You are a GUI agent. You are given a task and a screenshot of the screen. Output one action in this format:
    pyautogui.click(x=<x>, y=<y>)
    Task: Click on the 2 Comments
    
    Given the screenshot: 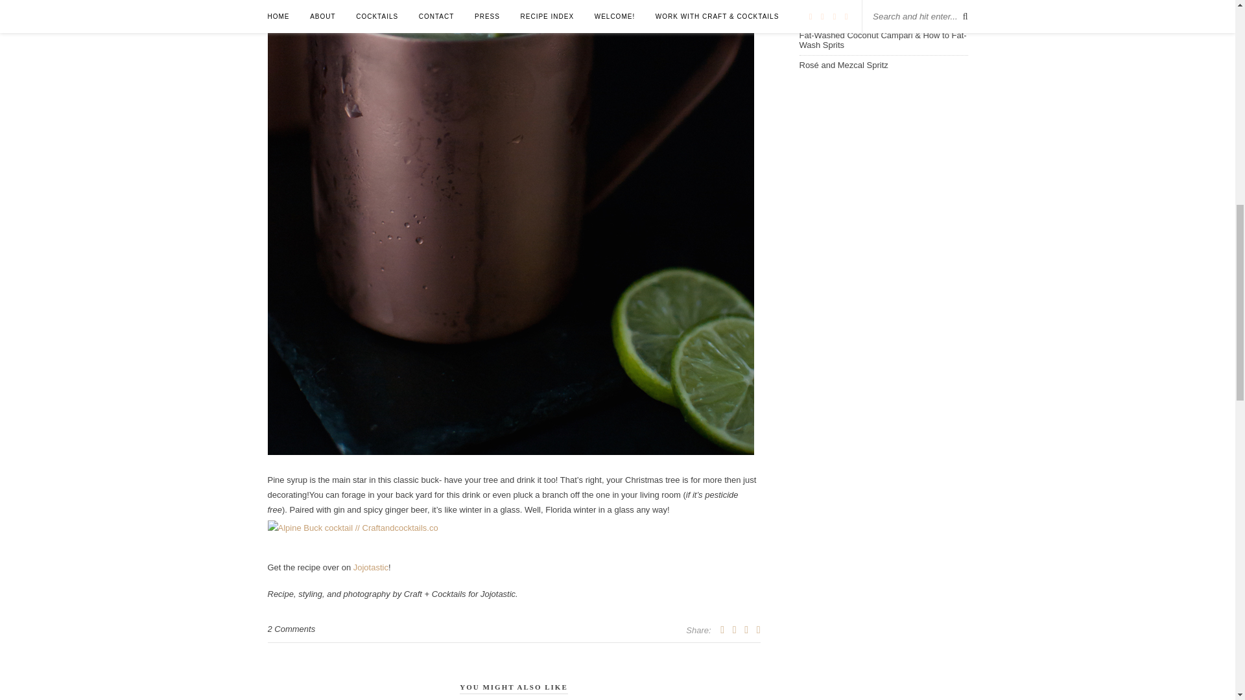 What is the action you would take?
    pyautogui.click(x=290, y=629)
    